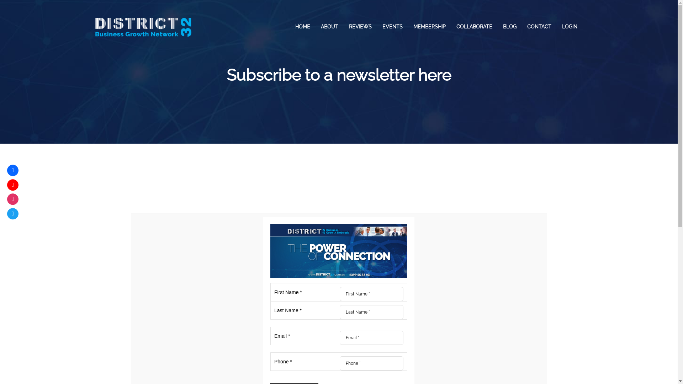 The width and height of the screenshot is (683, 384). What do you see at coordinates (509, 27) in the screenshot?
I see `BLOG` at bounding box center [509, 27].